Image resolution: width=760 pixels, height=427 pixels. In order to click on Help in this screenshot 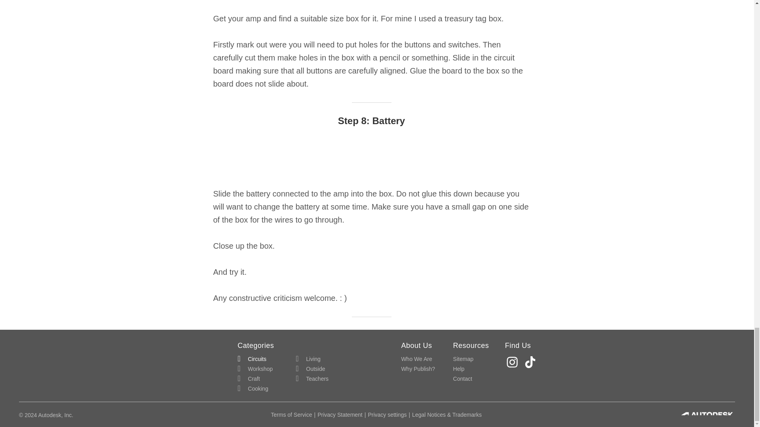, I will do `click(458, 369)`.